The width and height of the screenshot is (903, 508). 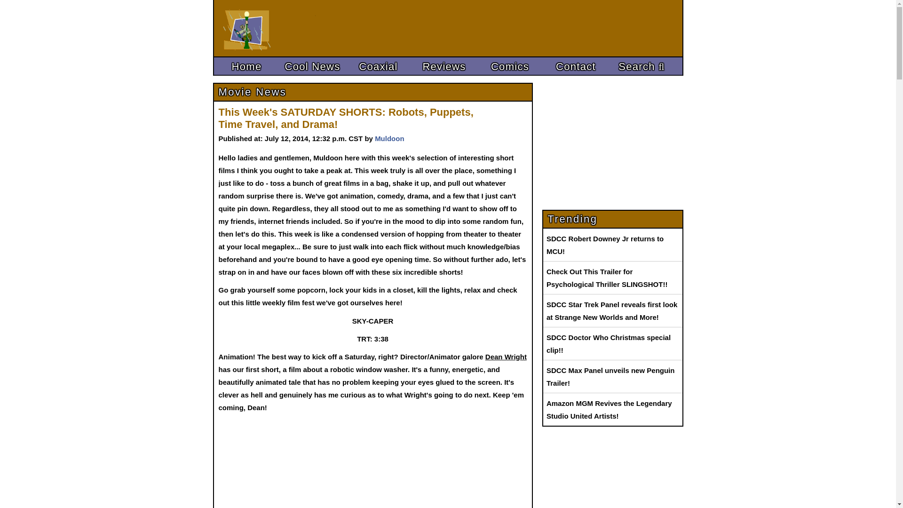 What do you see at coordinates (444, 67) in the screenshot?
I see `Reviews` at bounding box center [444, 67].